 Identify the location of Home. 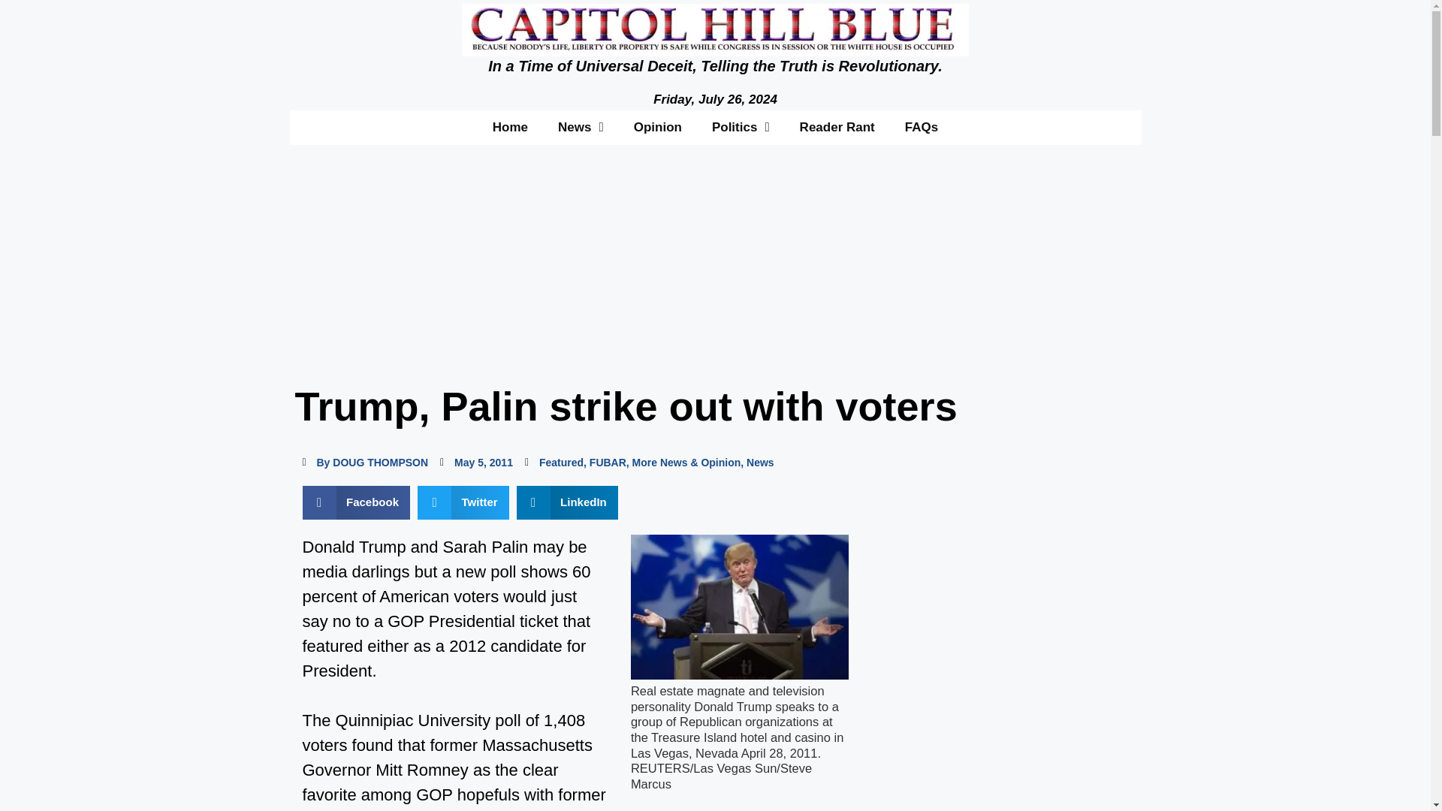
(510, 126).